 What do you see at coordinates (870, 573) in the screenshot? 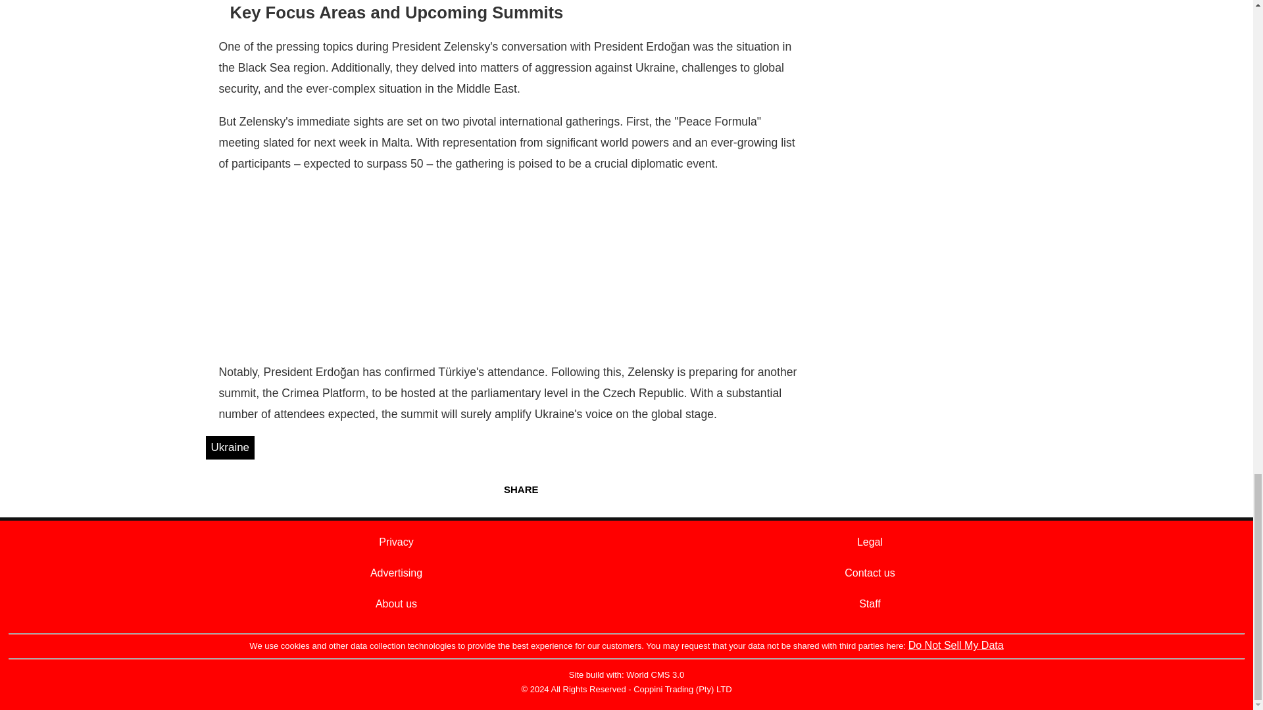
I see `Contact us` at bounding box center [870, 573].